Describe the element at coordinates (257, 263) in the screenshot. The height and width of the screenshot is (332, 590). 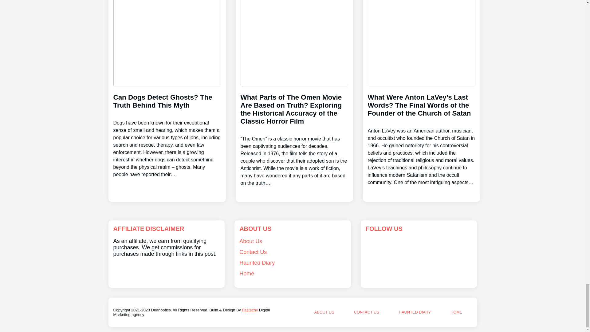
I see `Haunted Diary` at that location.